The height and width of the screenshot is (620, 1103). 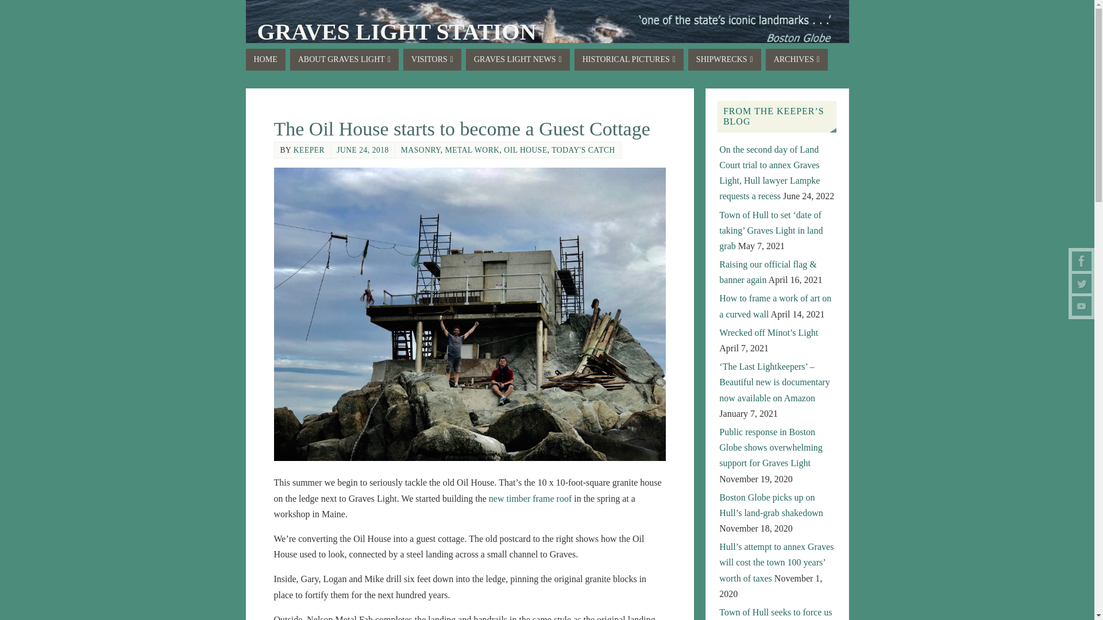 What do you see at coordinates (1082, 305) in the screenshot?
I see `Graves Light YouTube channel` at bounding box center [1082, 305].